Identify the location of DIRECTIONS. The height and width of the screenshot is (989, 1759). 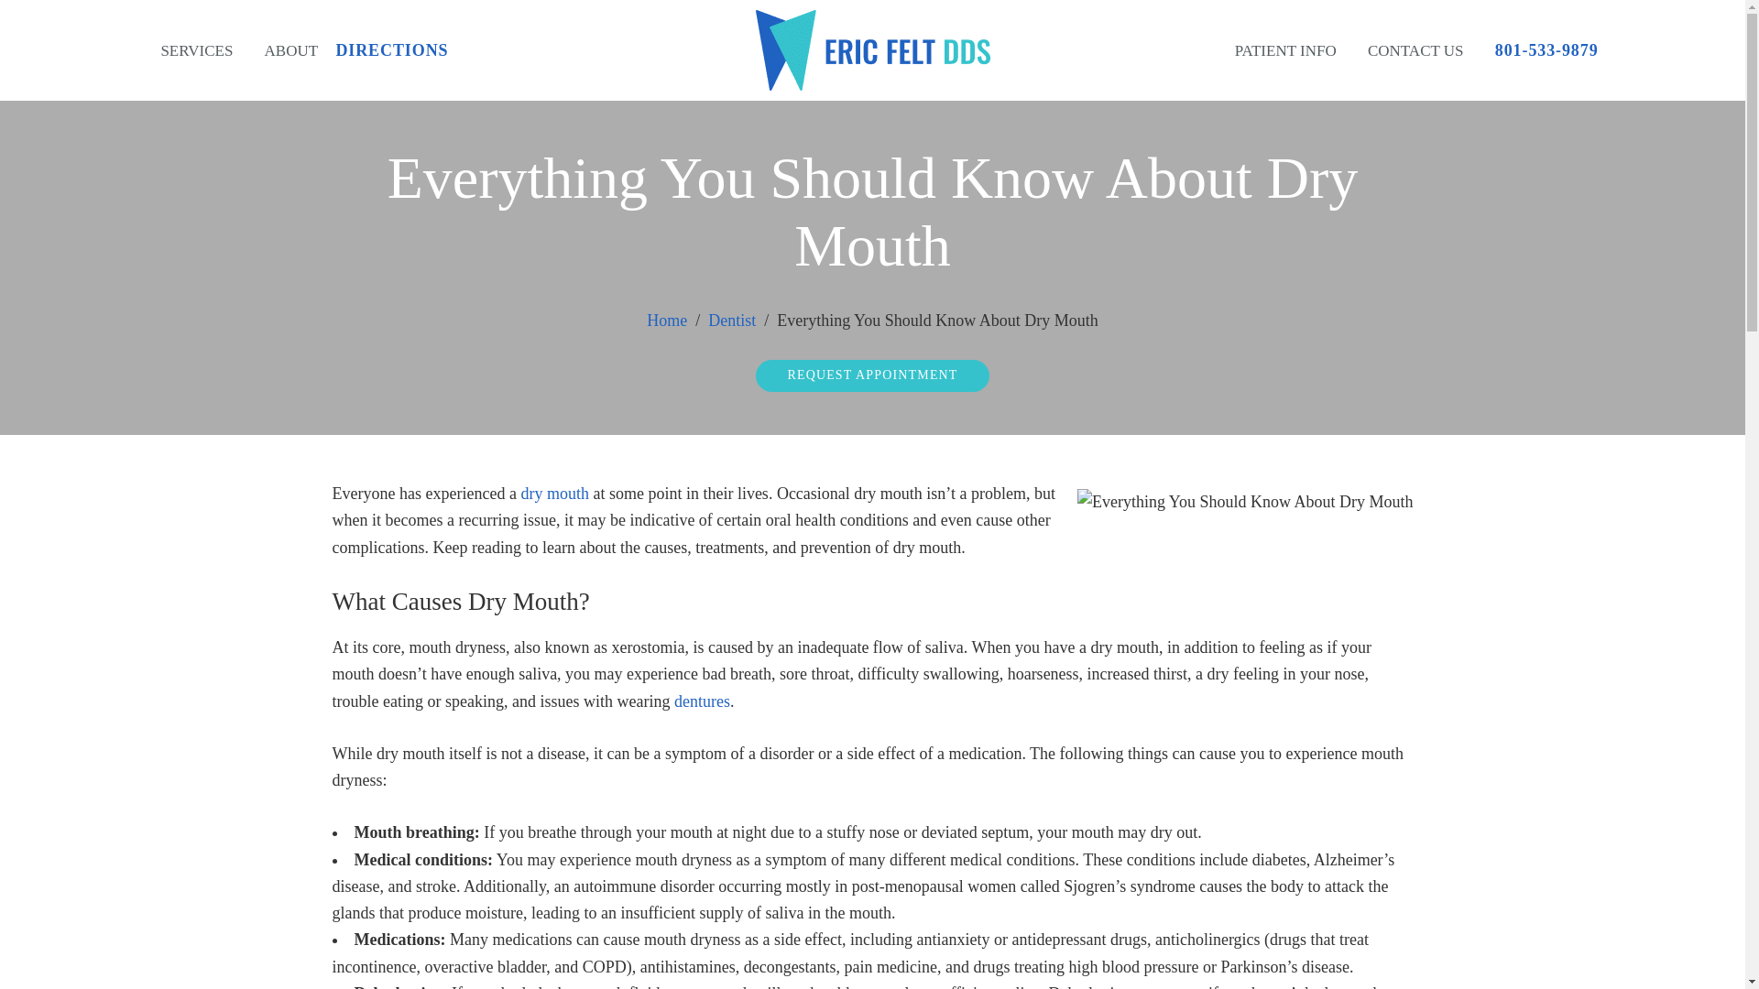
(398, 49).